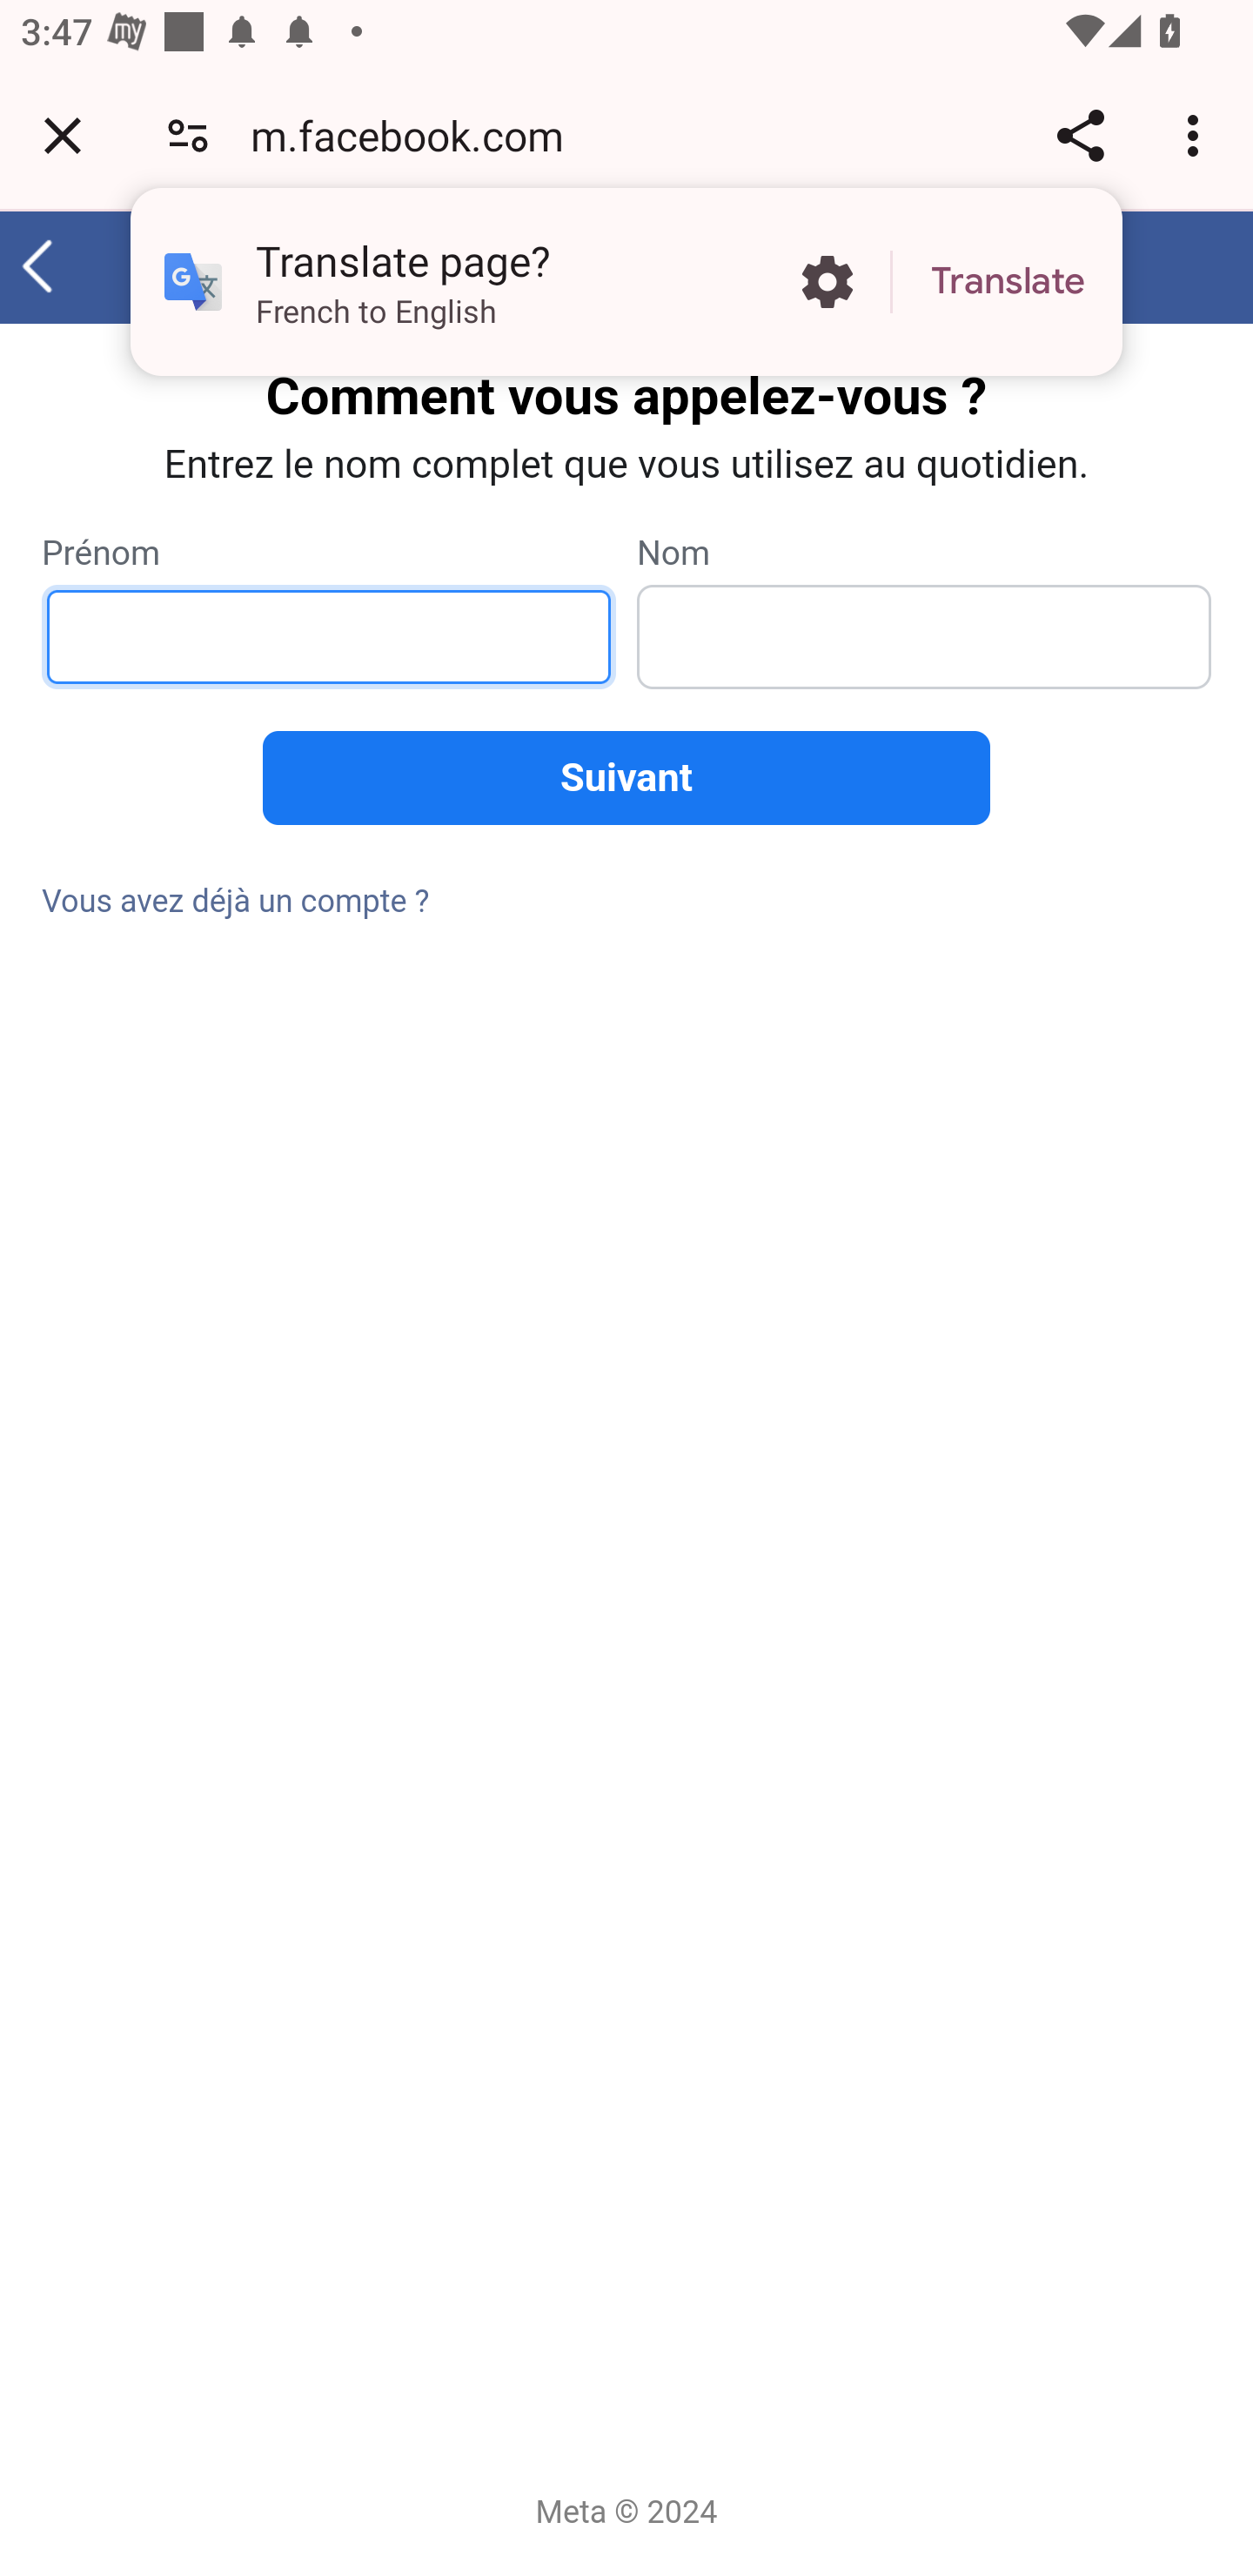  Describe the element at coordinates (63, 135) in the screenshot. I see `Close tab` at that location.